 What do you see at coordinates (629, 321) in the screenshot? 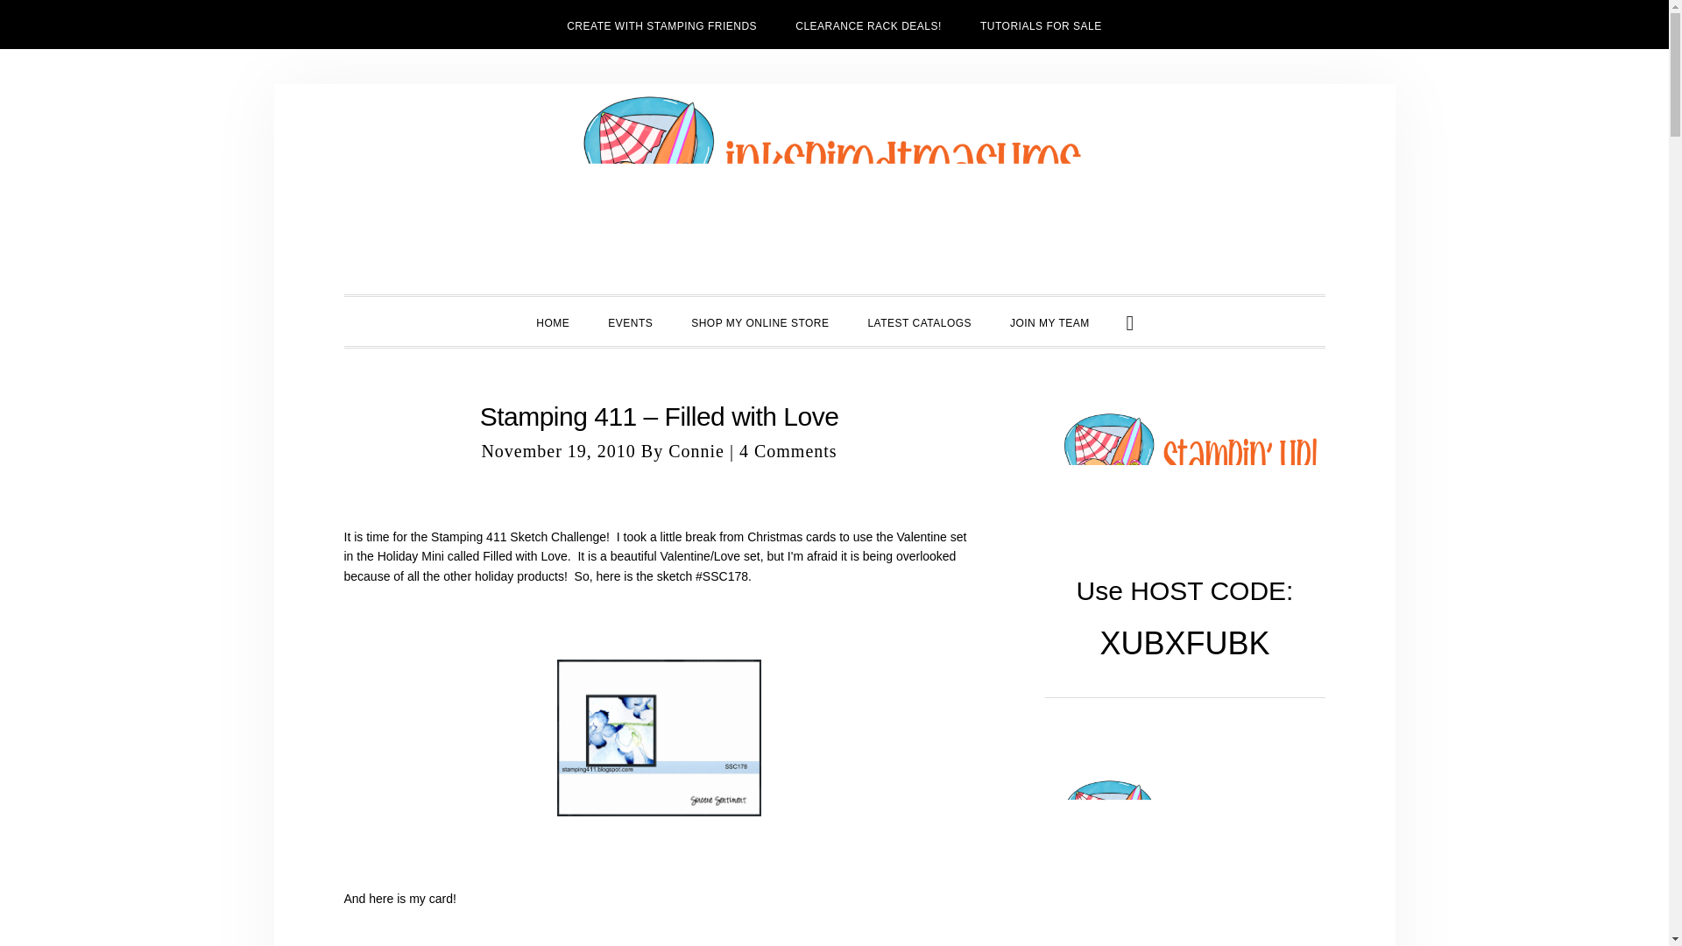
I see `EVENTS` at bounding box center [629, 321].